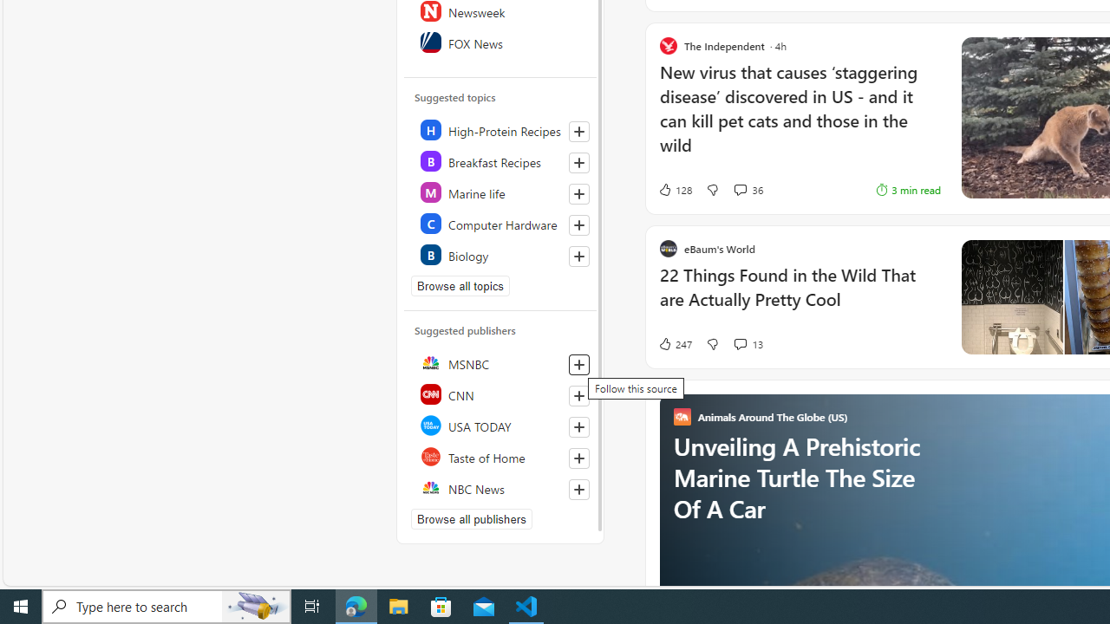 The height and width of the screenshot is (624, 1110). Describe the element at coordinates (800, 296) in the screenshot. I see `22 Things Found in the Wild That are Actually Pretty Cool` at that location.